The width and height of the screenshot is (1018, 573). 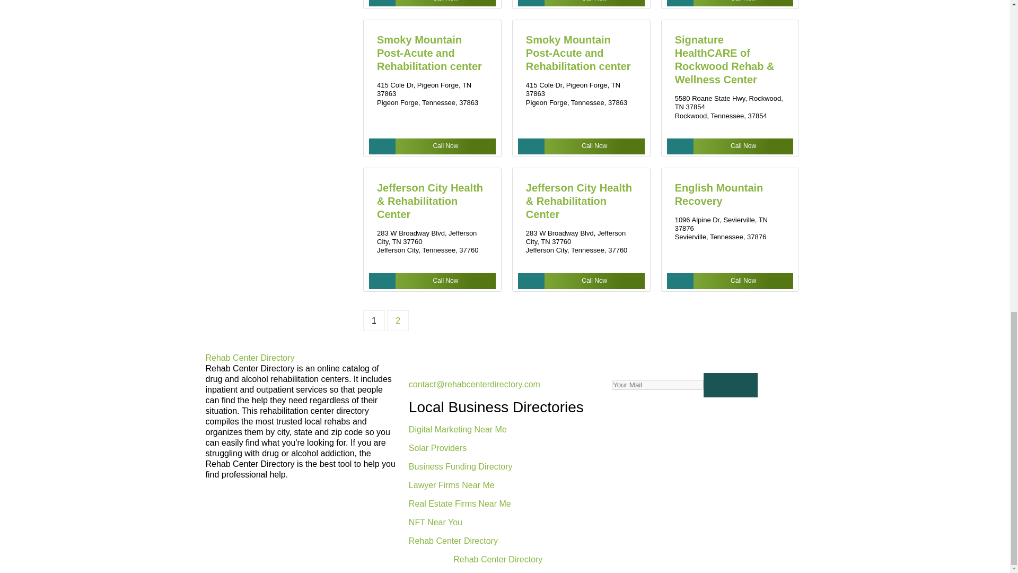 What do you see at coordinates (432, 281) in the screenshot?
I see `Call Now` at bounding box center [432, 281].